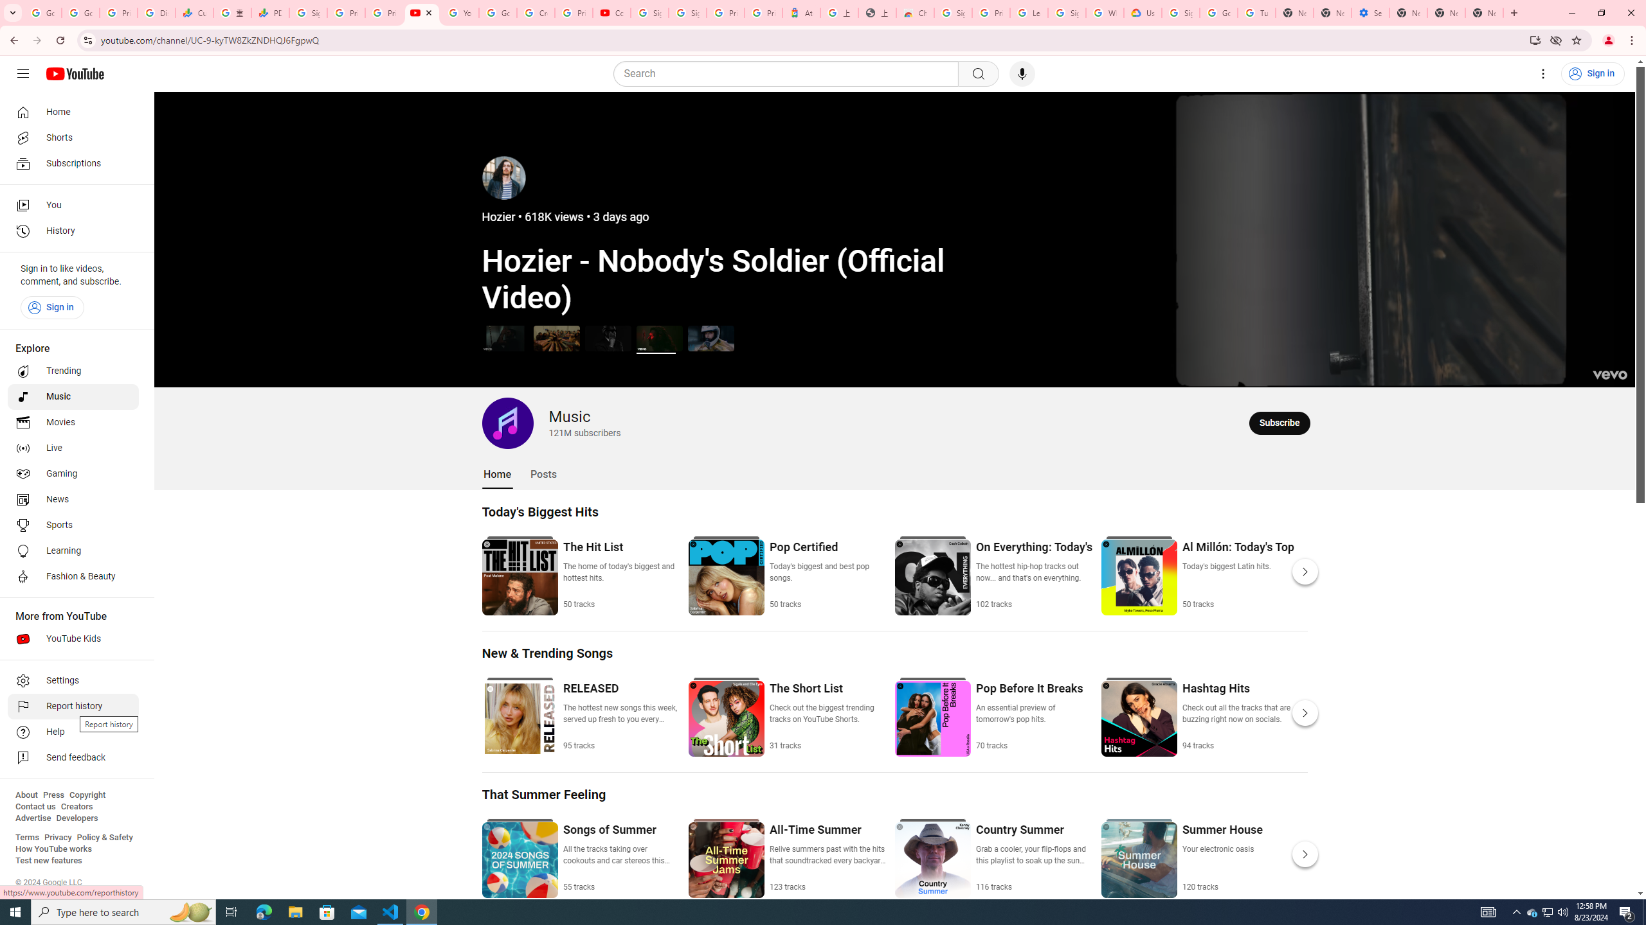  What do you see at coordinates (801, 13) in the screenshot?
I see `Atour Hotel - Google hotels` at bounding box center [801, 13].